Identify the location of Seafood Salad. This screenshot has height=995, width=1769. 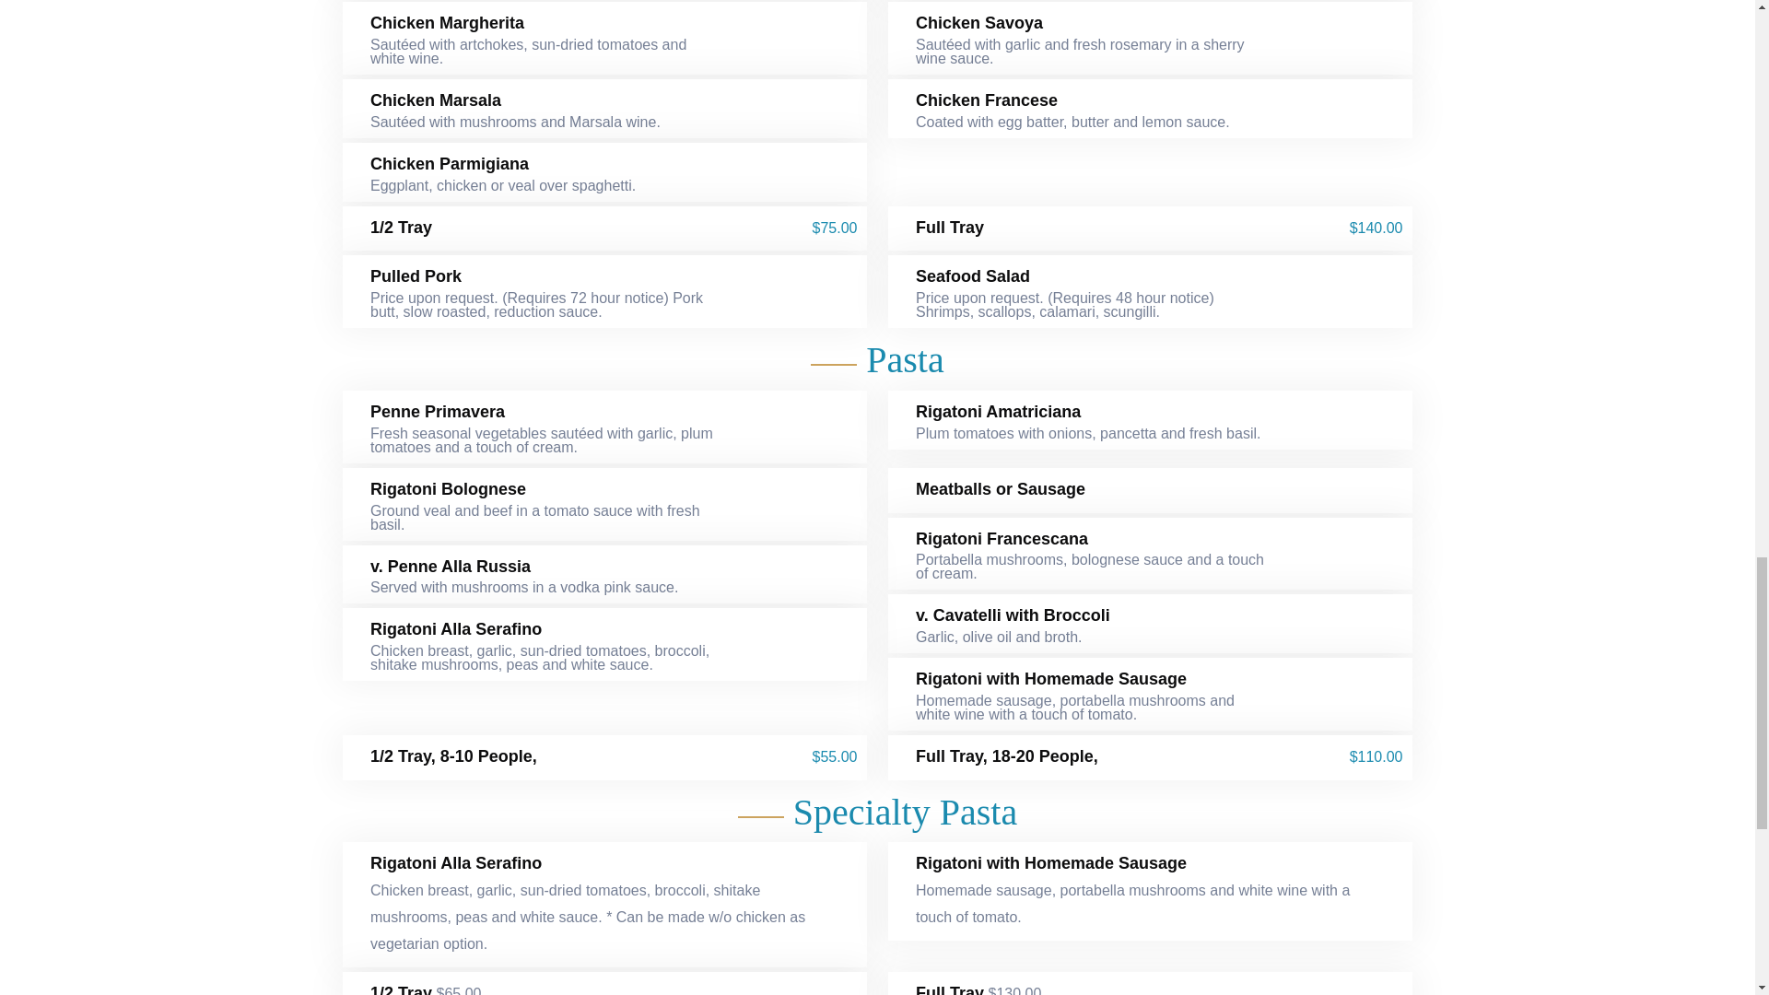
(973, 277).